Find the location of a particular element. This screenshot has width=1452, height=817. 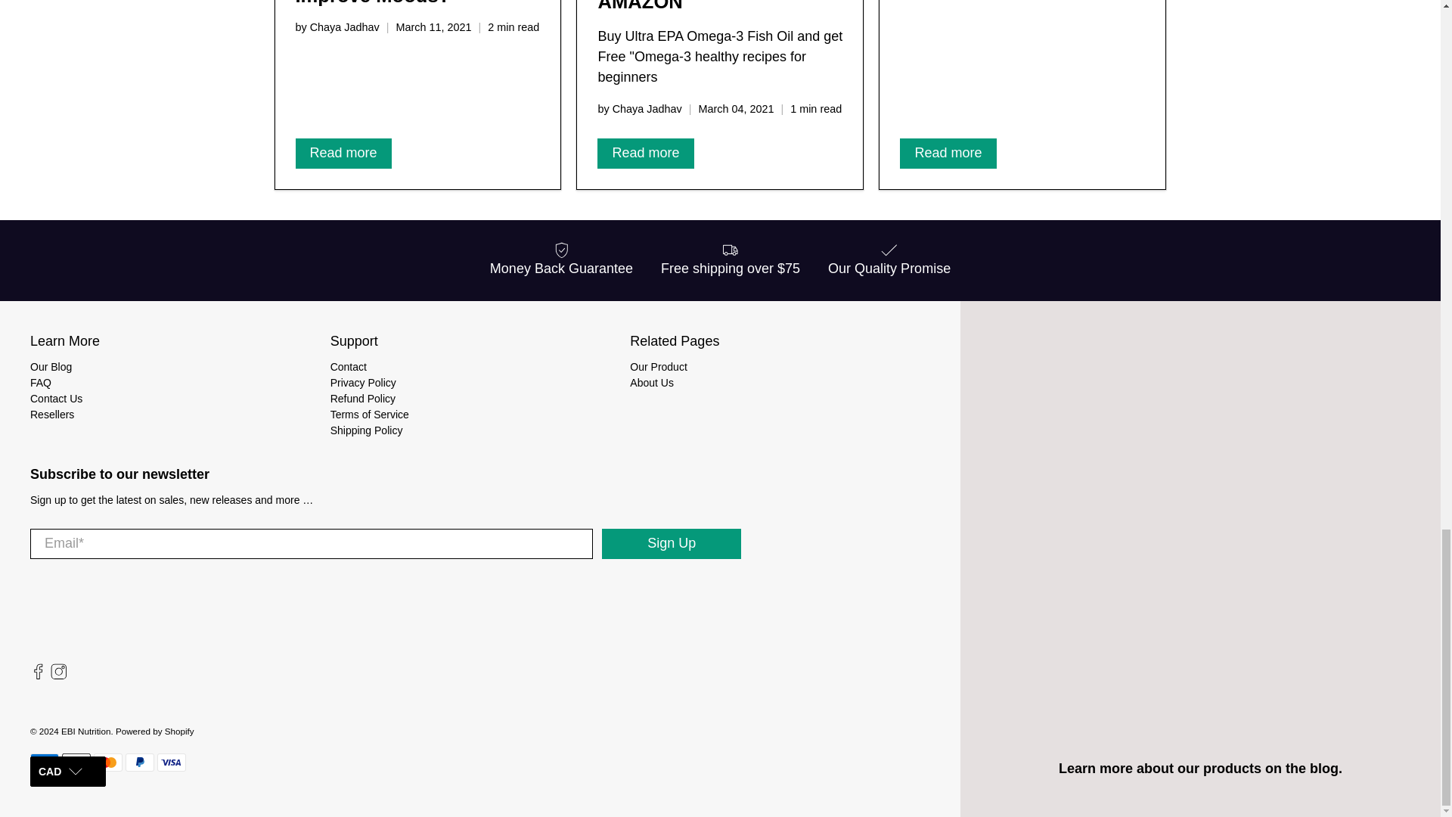

Visa is located at coordinates (171, 762).